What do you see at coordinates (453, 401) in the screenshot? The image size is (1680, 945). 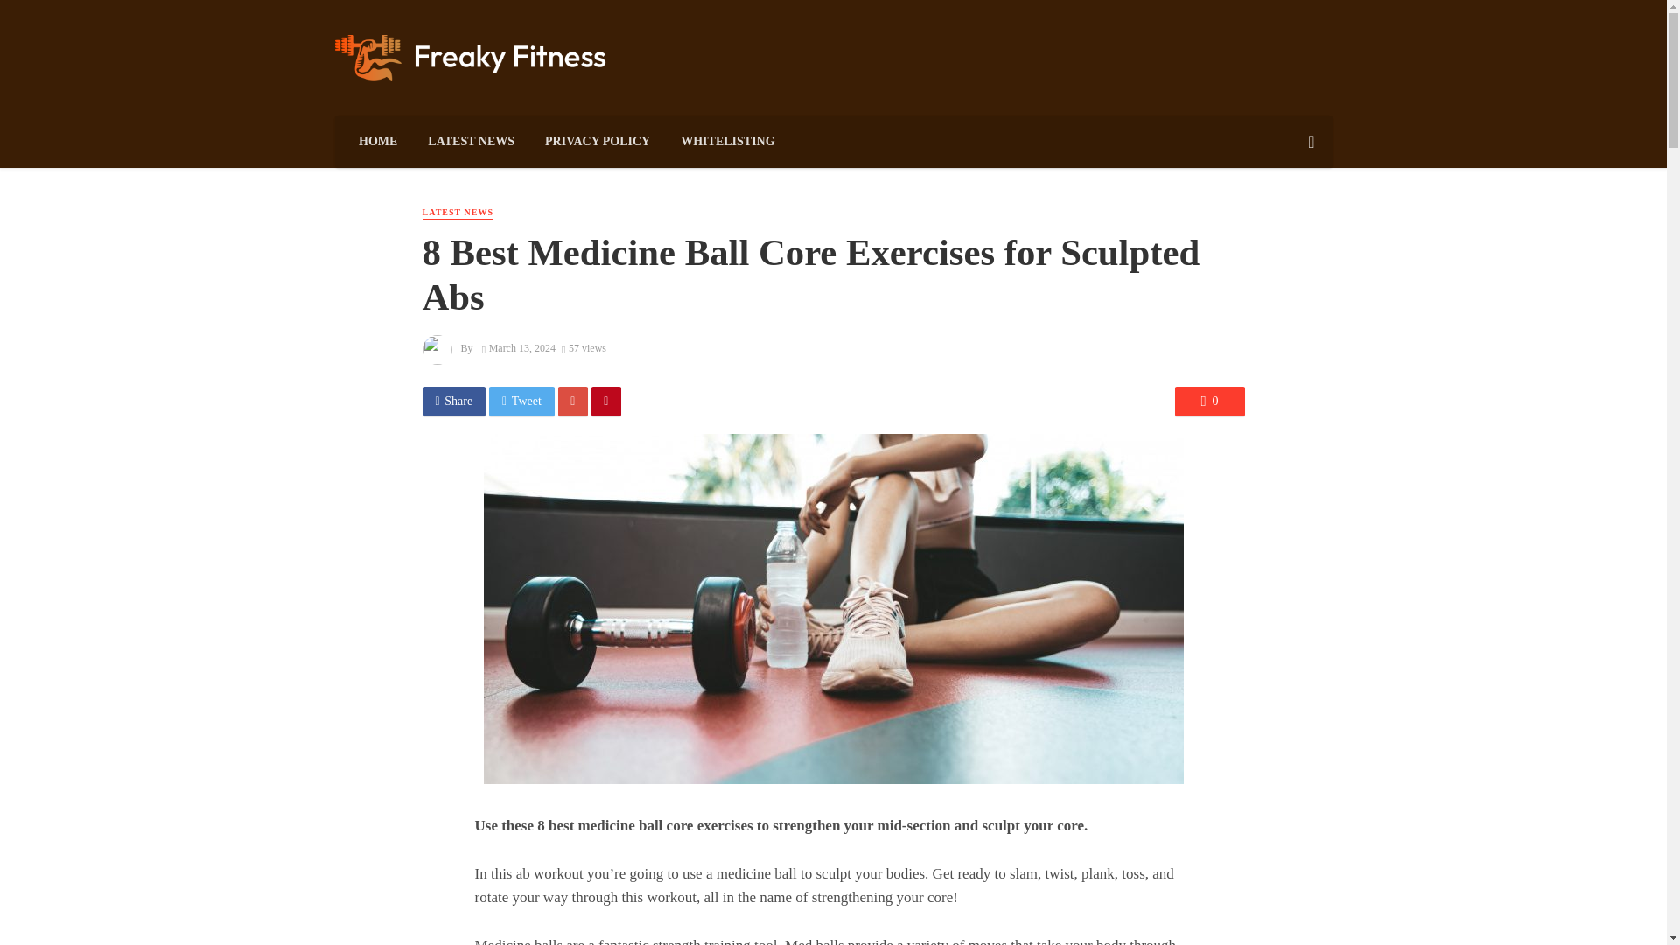 I see `Share on Facebook` at bounding box center [453, 401].